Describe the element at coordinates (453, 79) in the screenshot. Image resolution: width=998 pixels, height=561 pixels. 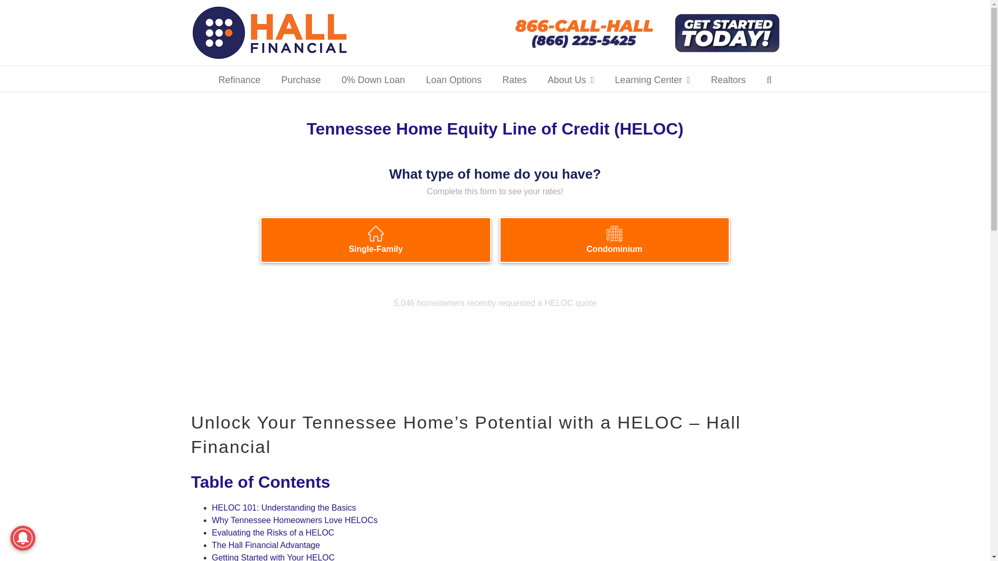
I see `Loan Options` at that location.